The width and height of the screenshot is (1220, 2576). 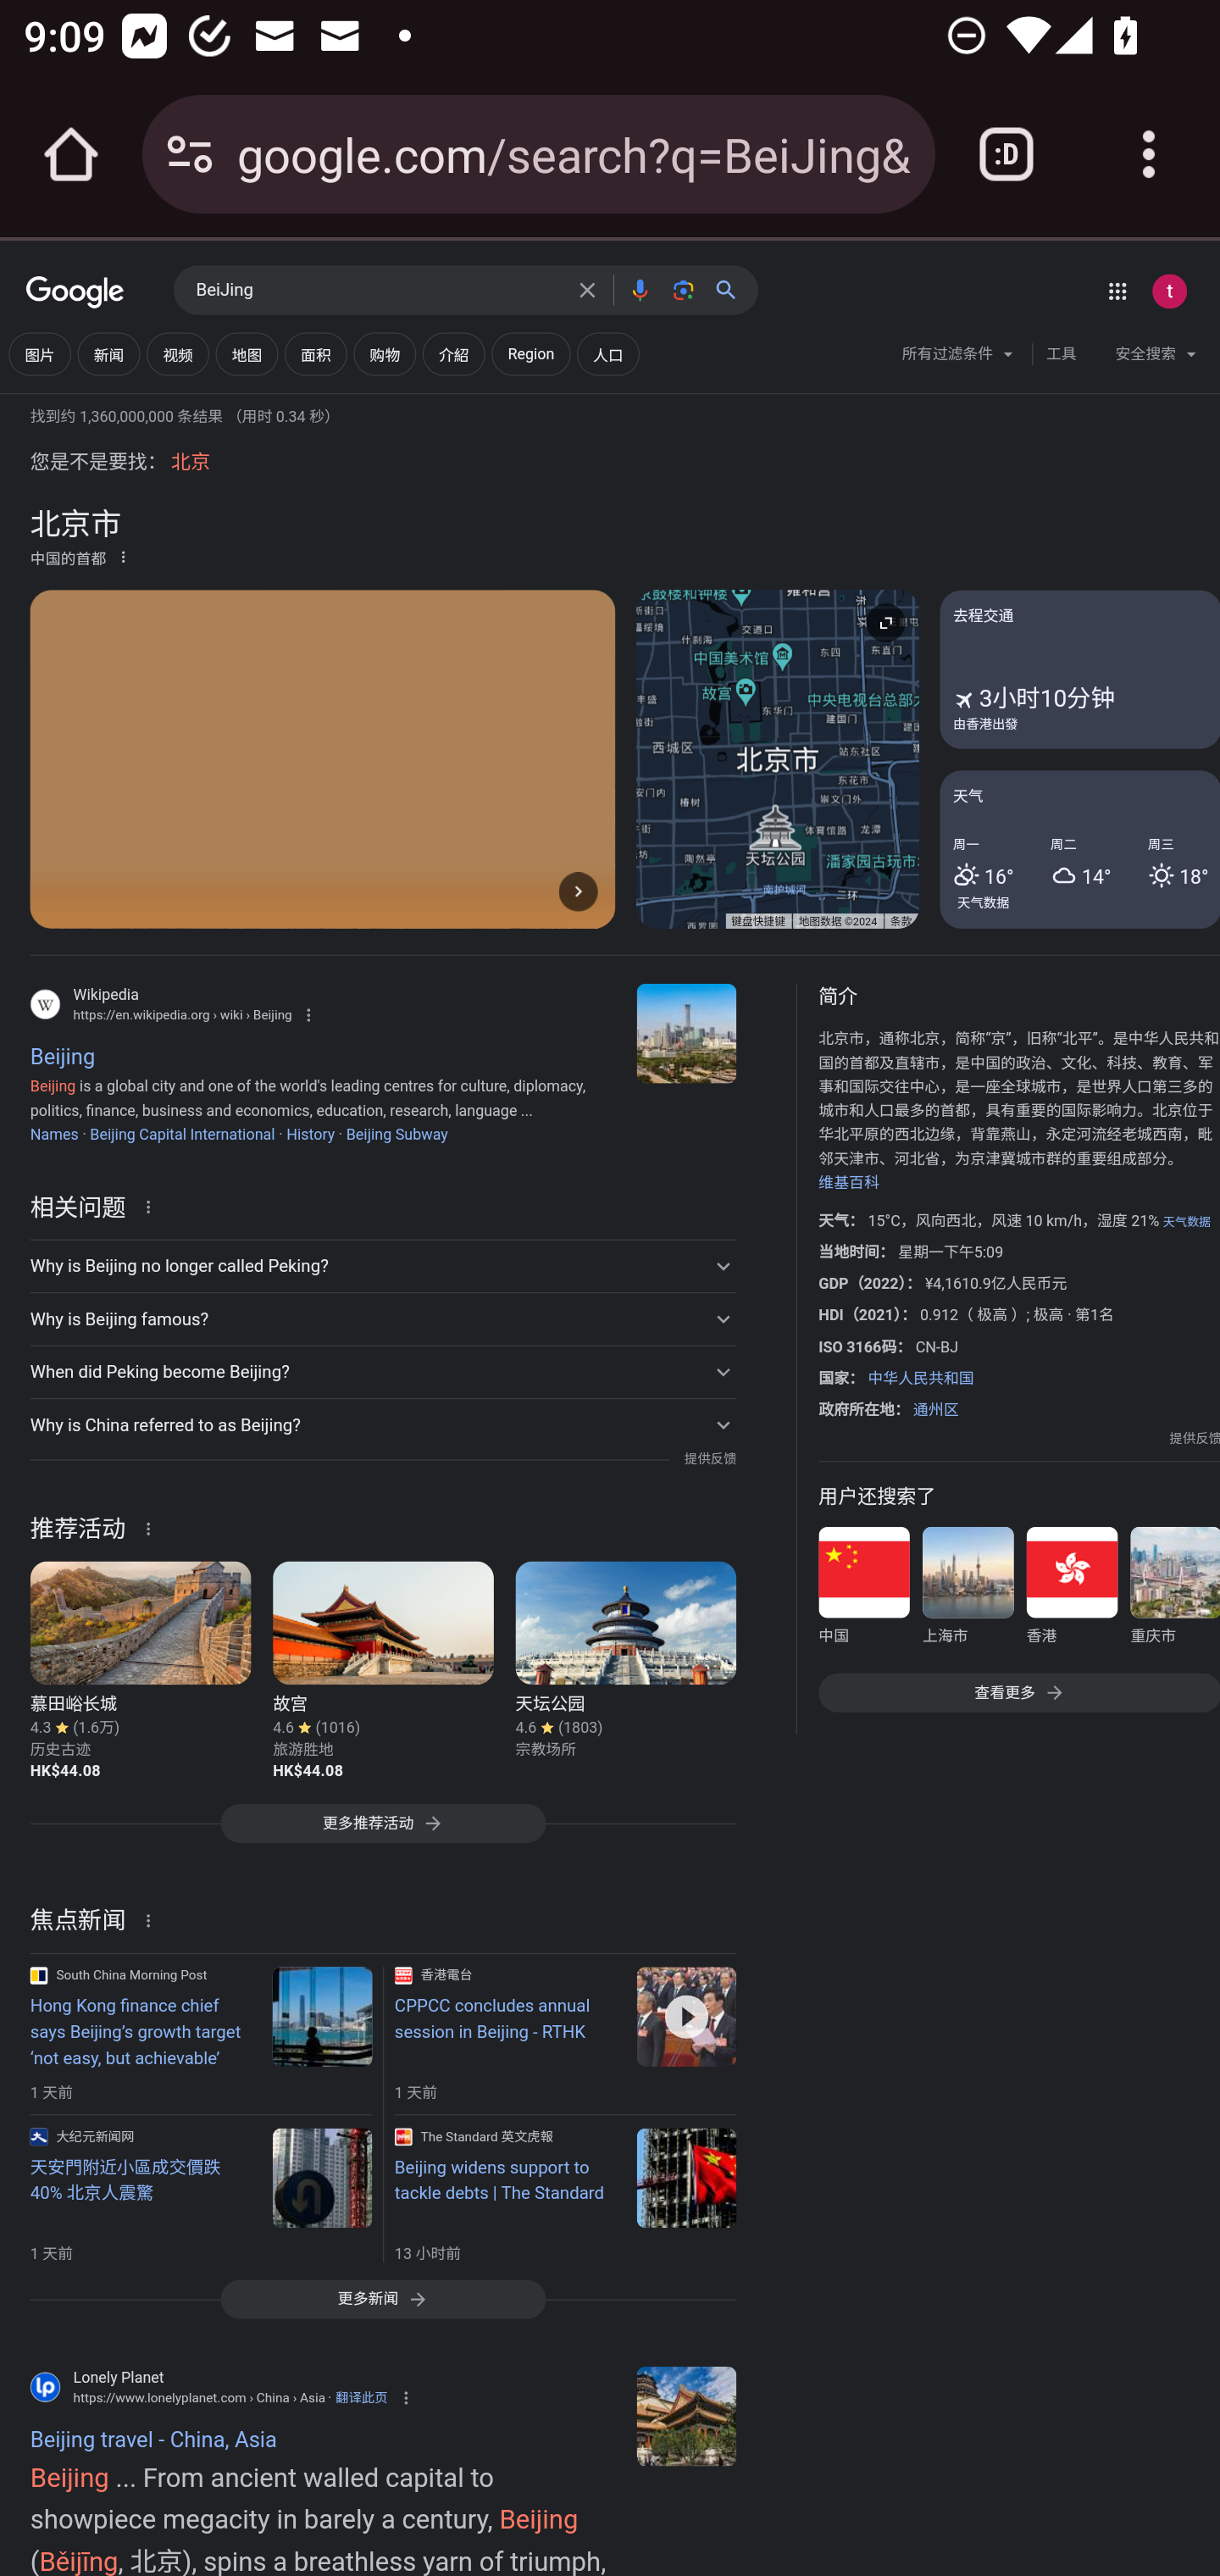 I want to click on 更多新闻, so click(x=383, y=2299).